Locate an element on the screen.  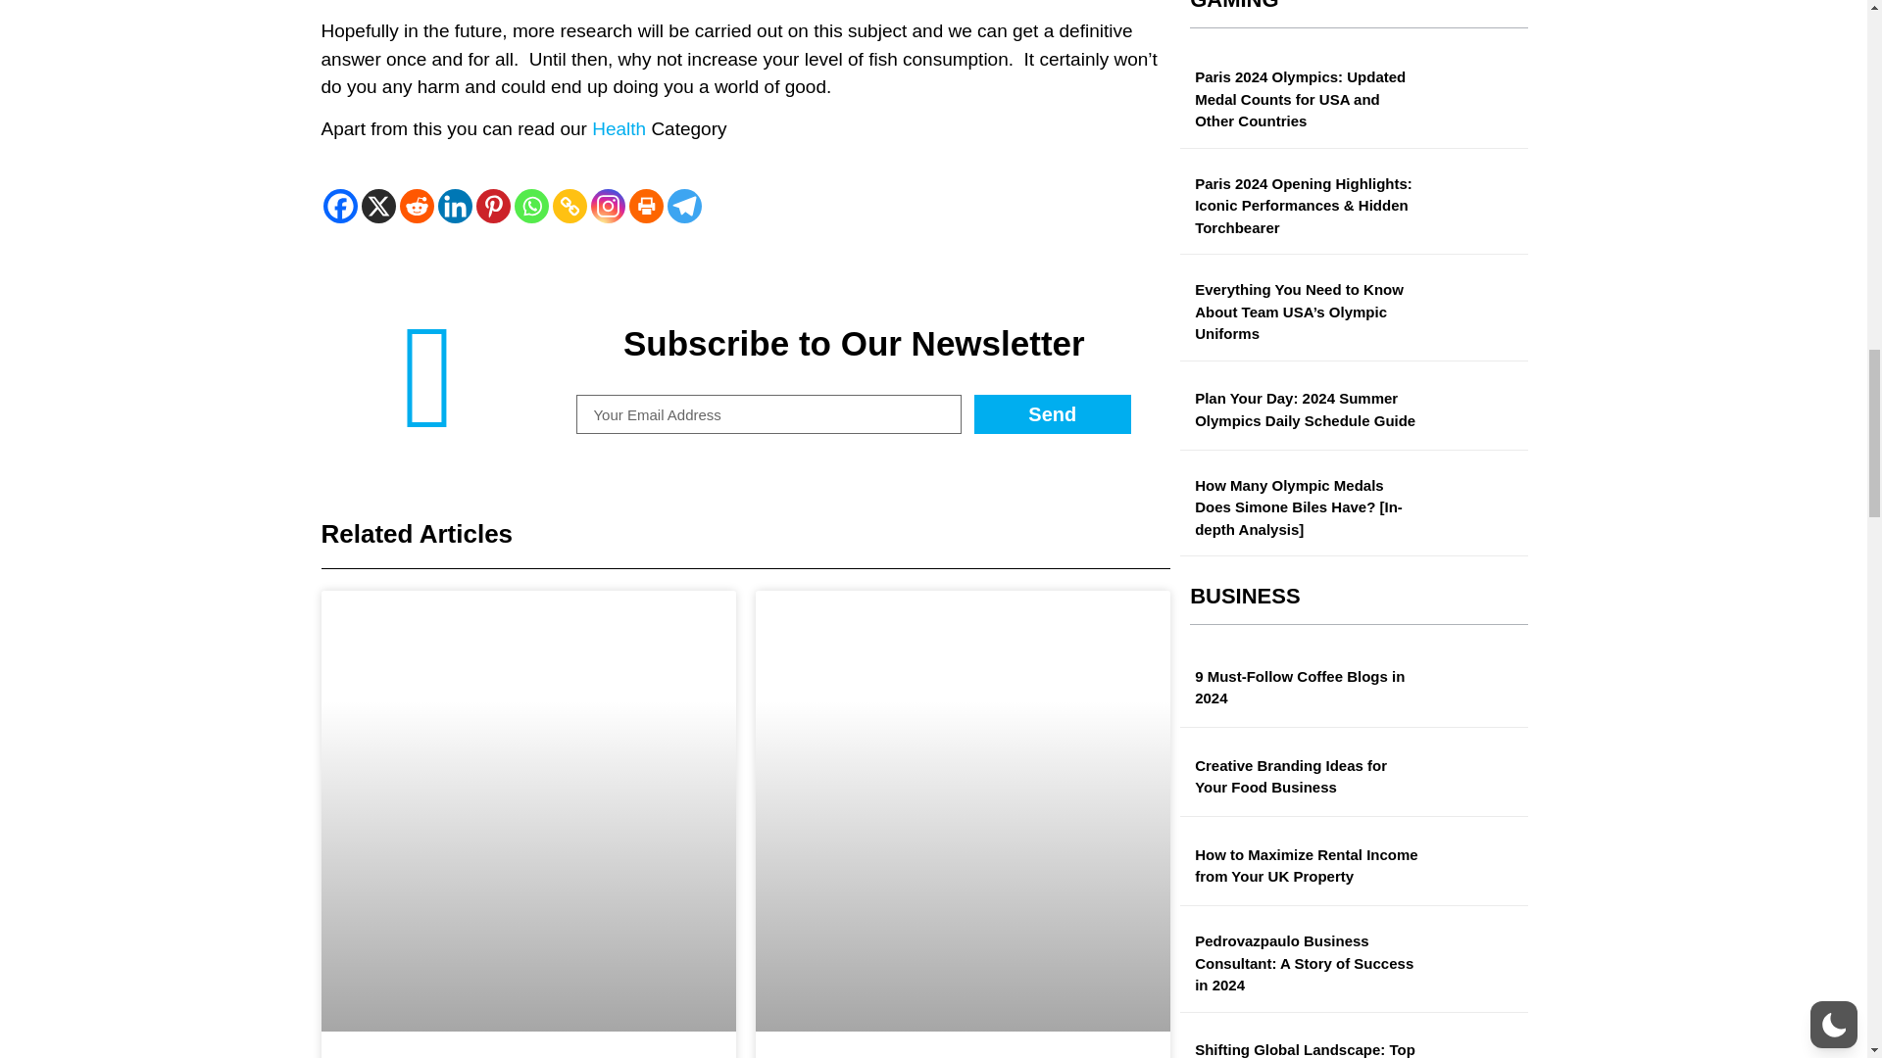
Copy Link is located at coordinates (570, 206).